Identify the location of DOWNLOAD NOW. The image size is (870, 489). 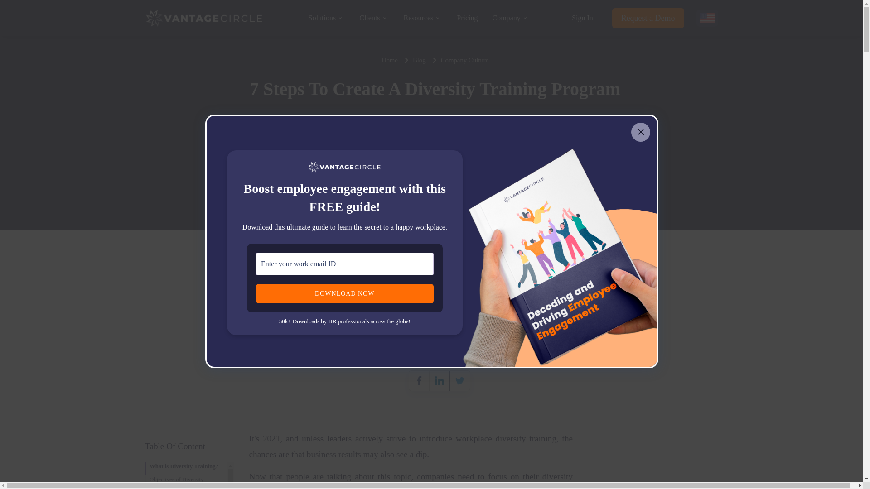
(344, 293).